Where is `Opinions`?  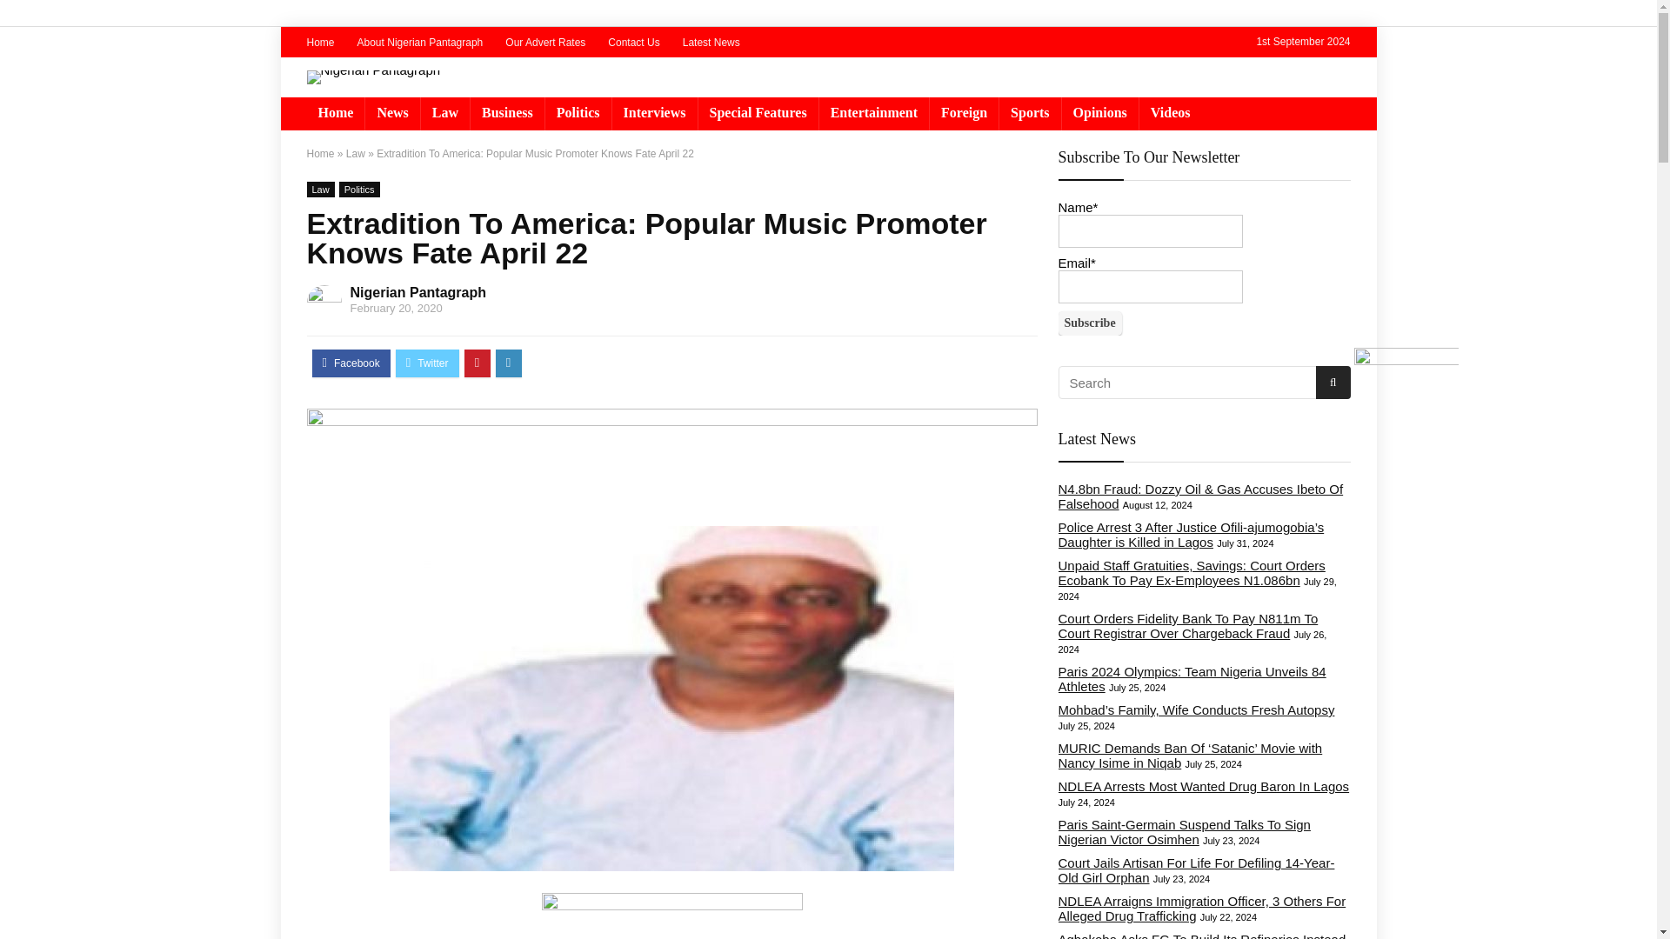
Opinions is located at coordinates (1100, 114).